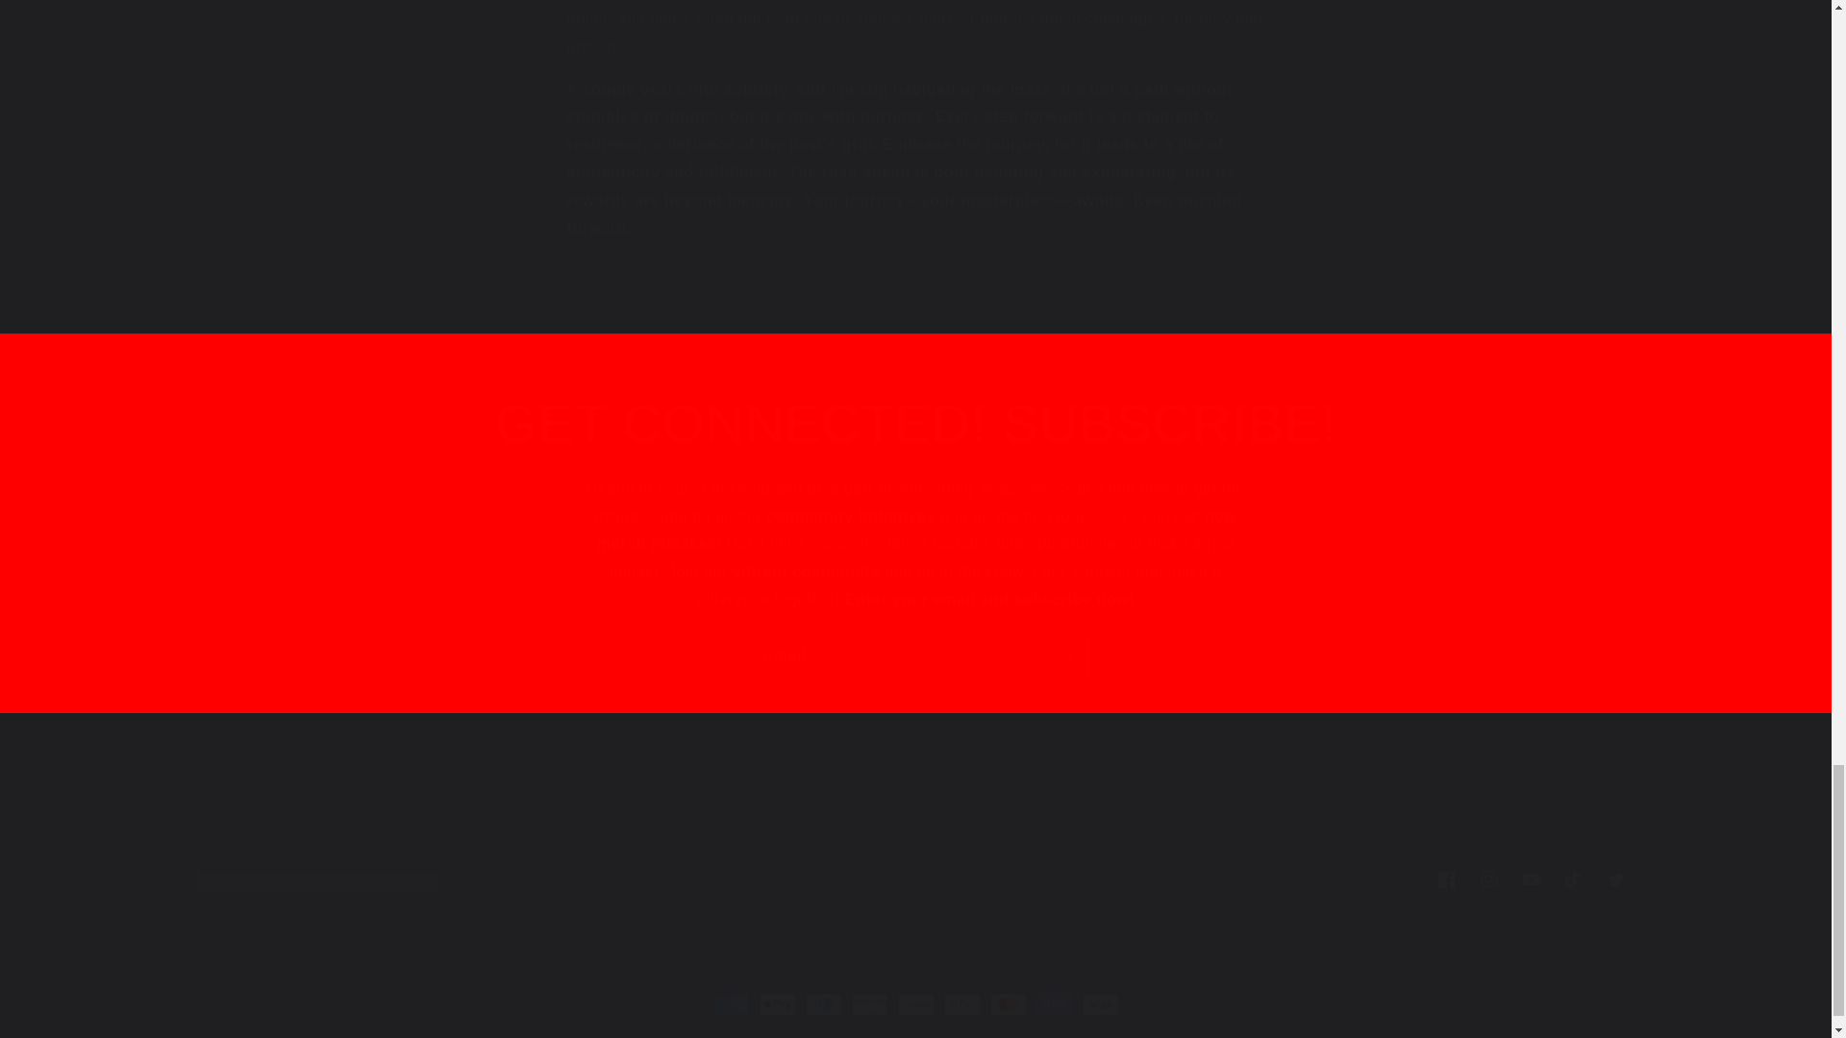  I want to click on Email, so click(915, 655).